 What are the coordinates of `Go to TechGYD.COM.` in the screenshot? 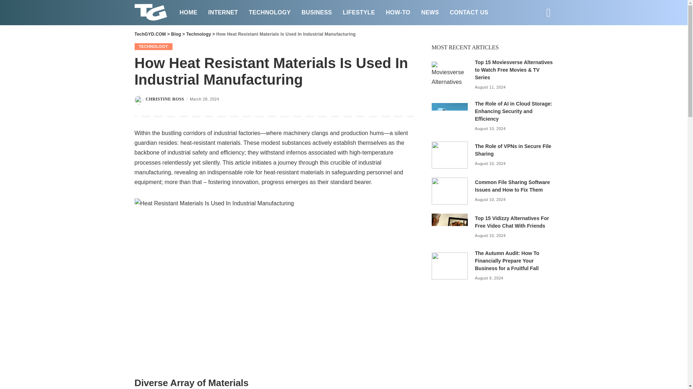 It's located at (150, 34).